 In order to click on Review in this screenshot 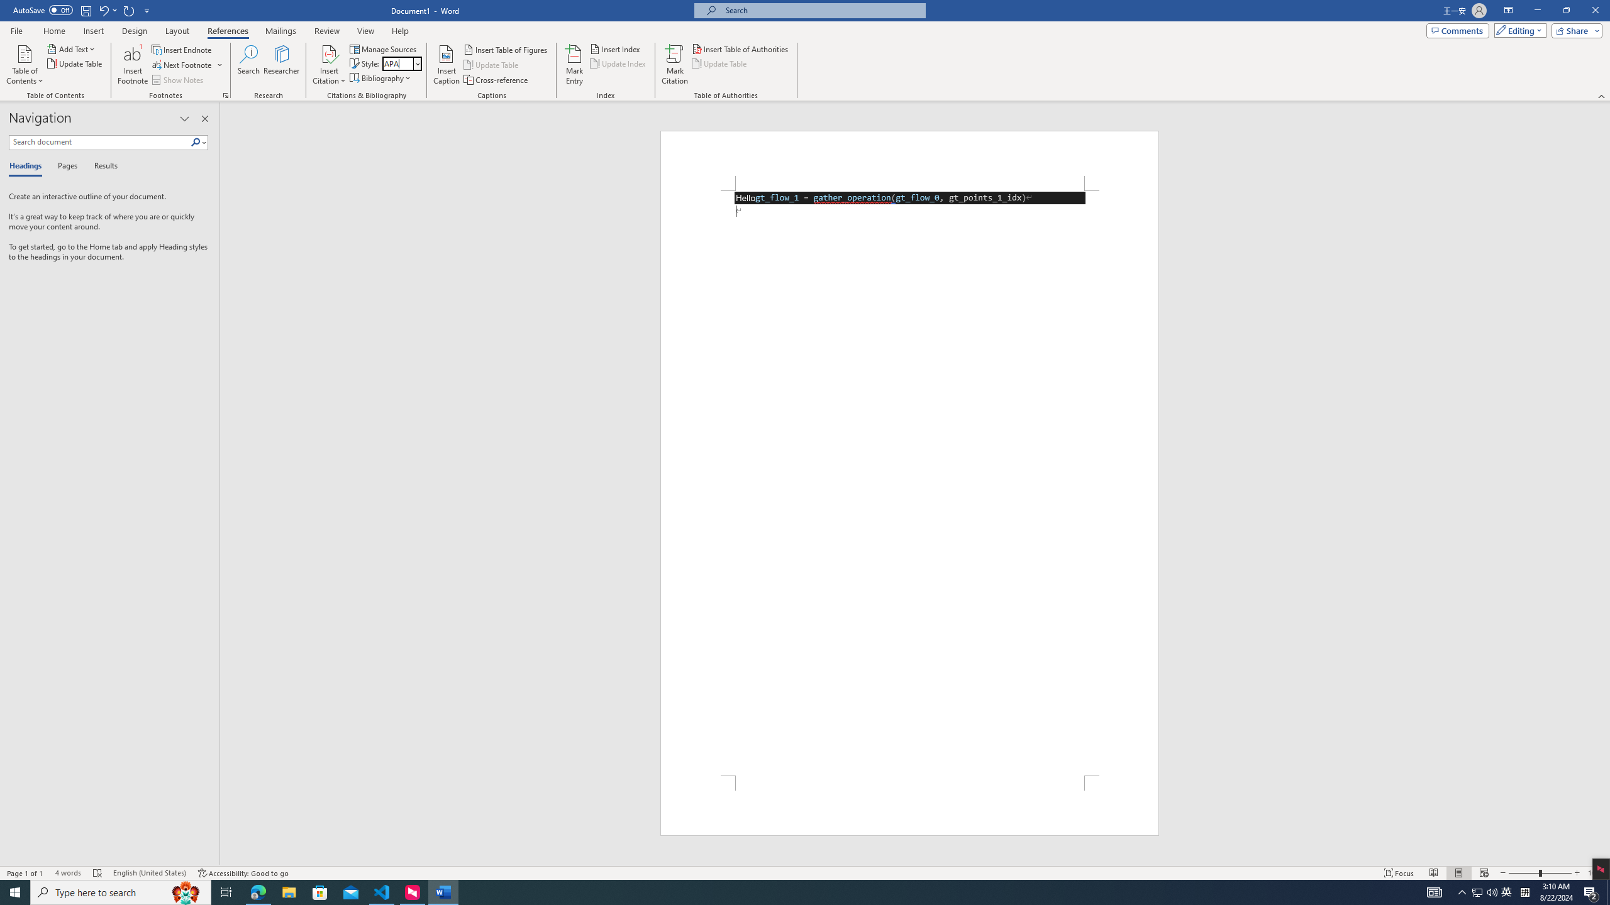, I will do `click(326, 31)`.